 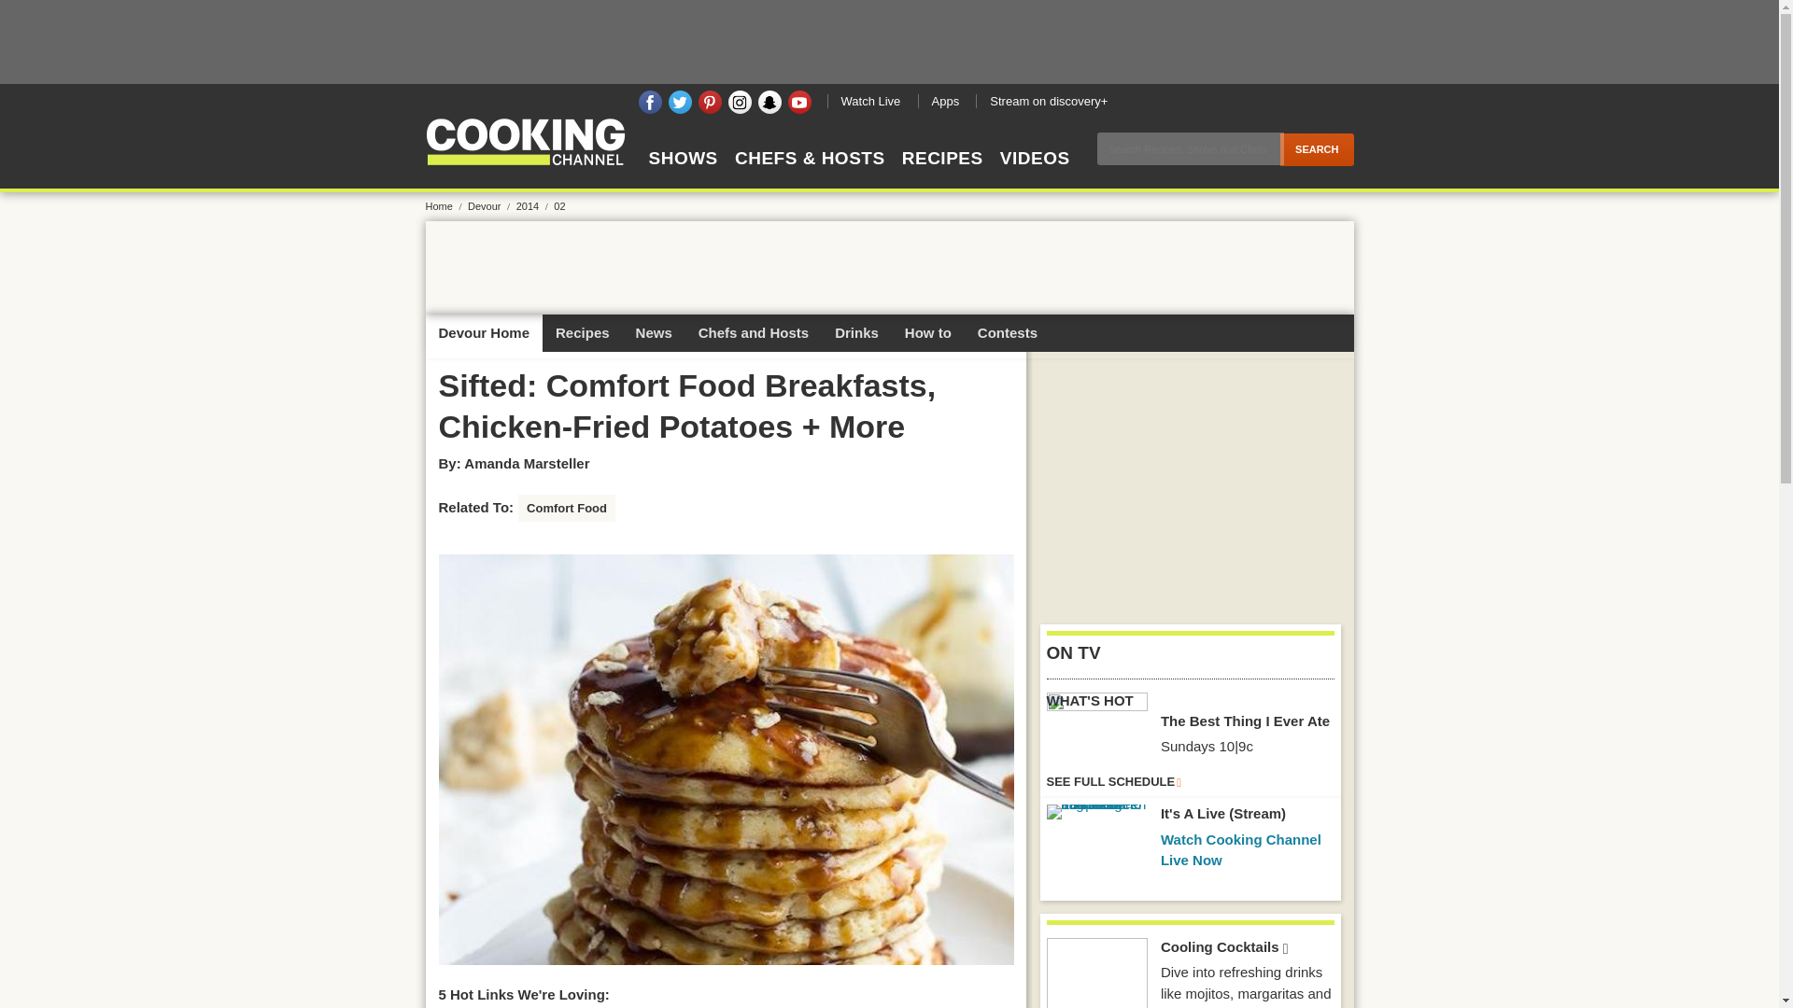 I want to click on Follow us on YouTube, so click(x=799, y=103).